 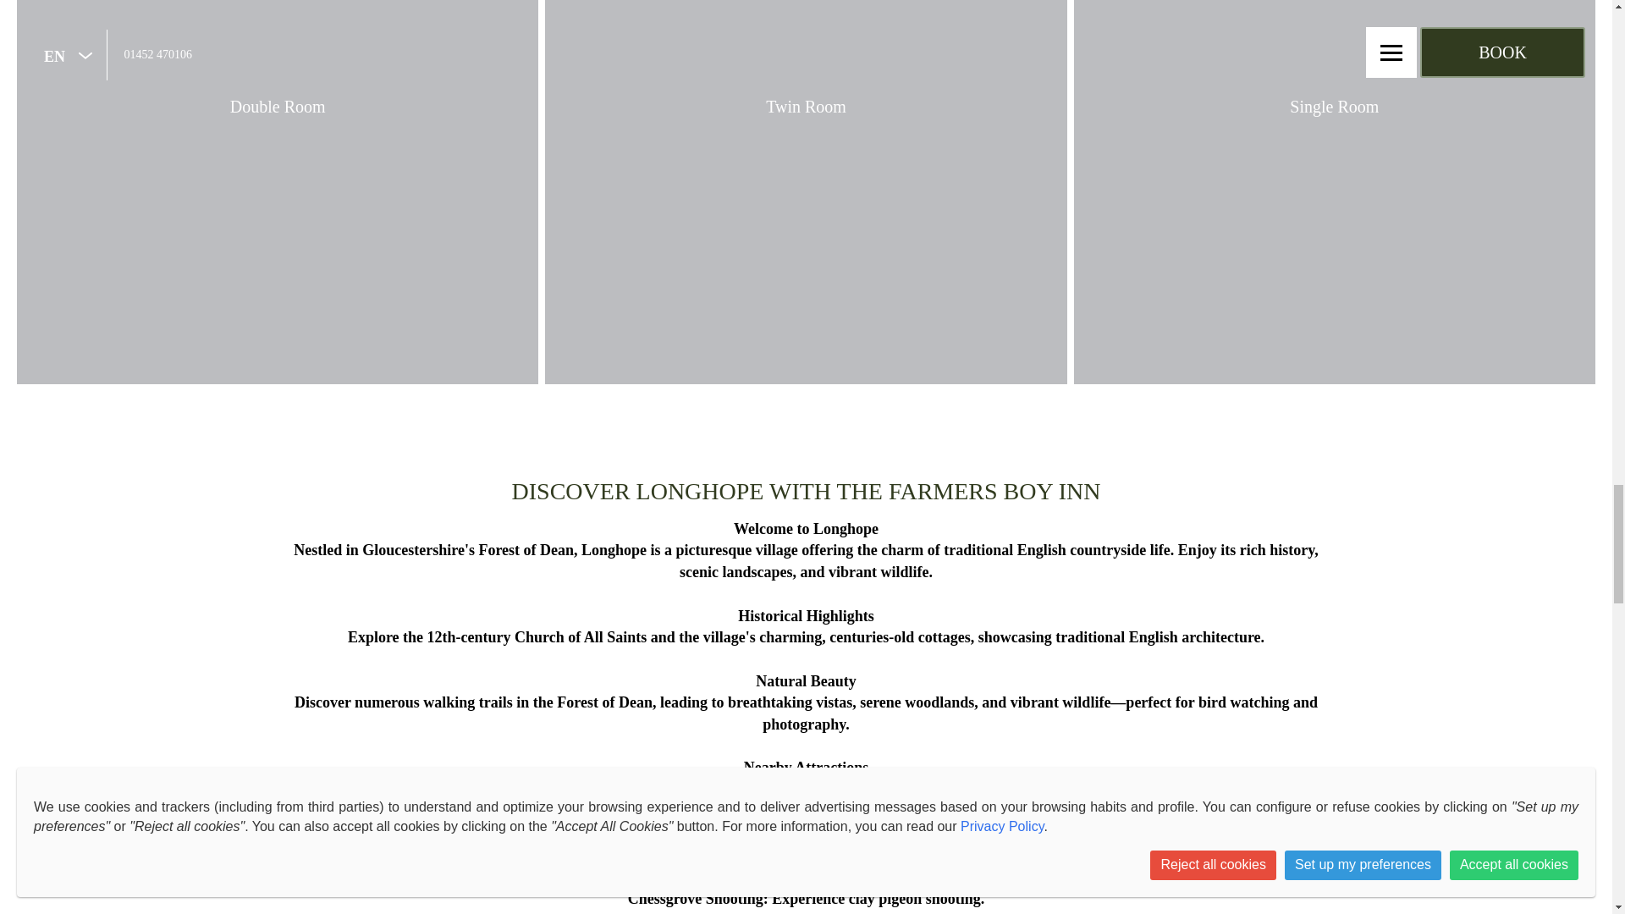 I want to click on Chessgrove Shooting, so click(x=696, y=899).